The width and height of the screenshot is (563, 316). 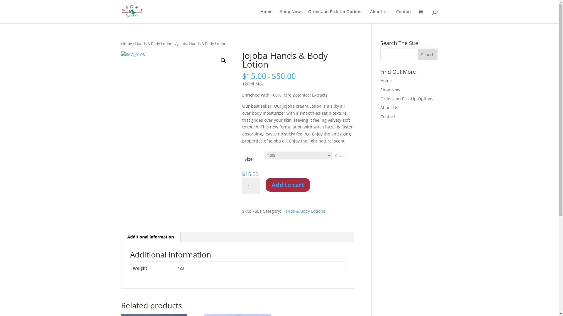 I want to click on Order and Pick-Up Options, so click(x=407, y=99).